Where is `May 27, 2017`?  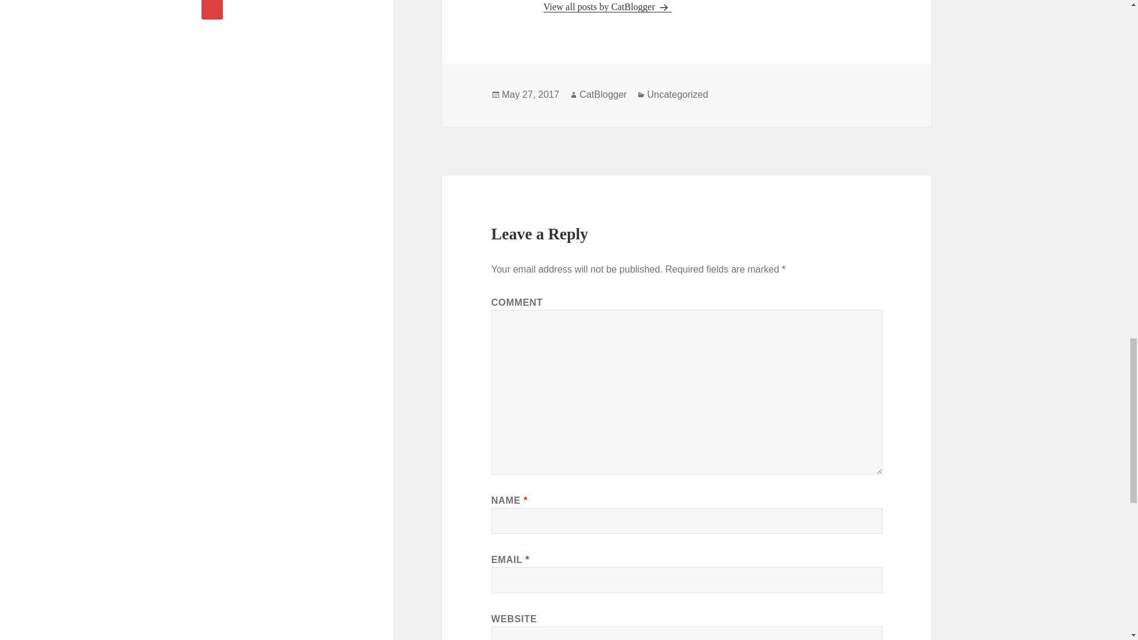
May 27, 2017 is located at coordinates (530, 95).